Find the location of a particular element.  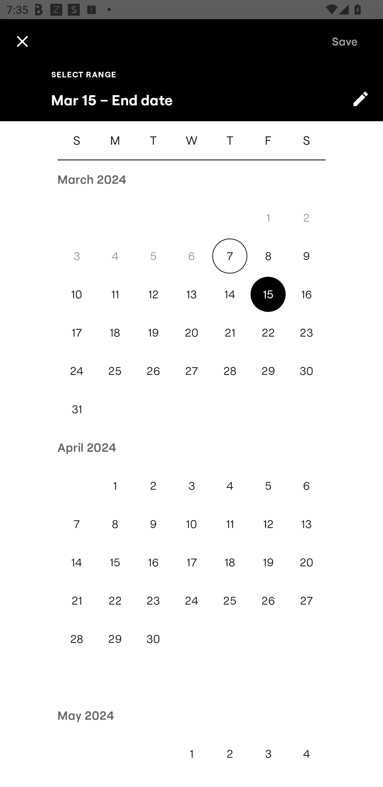

21 Thu, Mar 21 is located at coordinates (230, 332).